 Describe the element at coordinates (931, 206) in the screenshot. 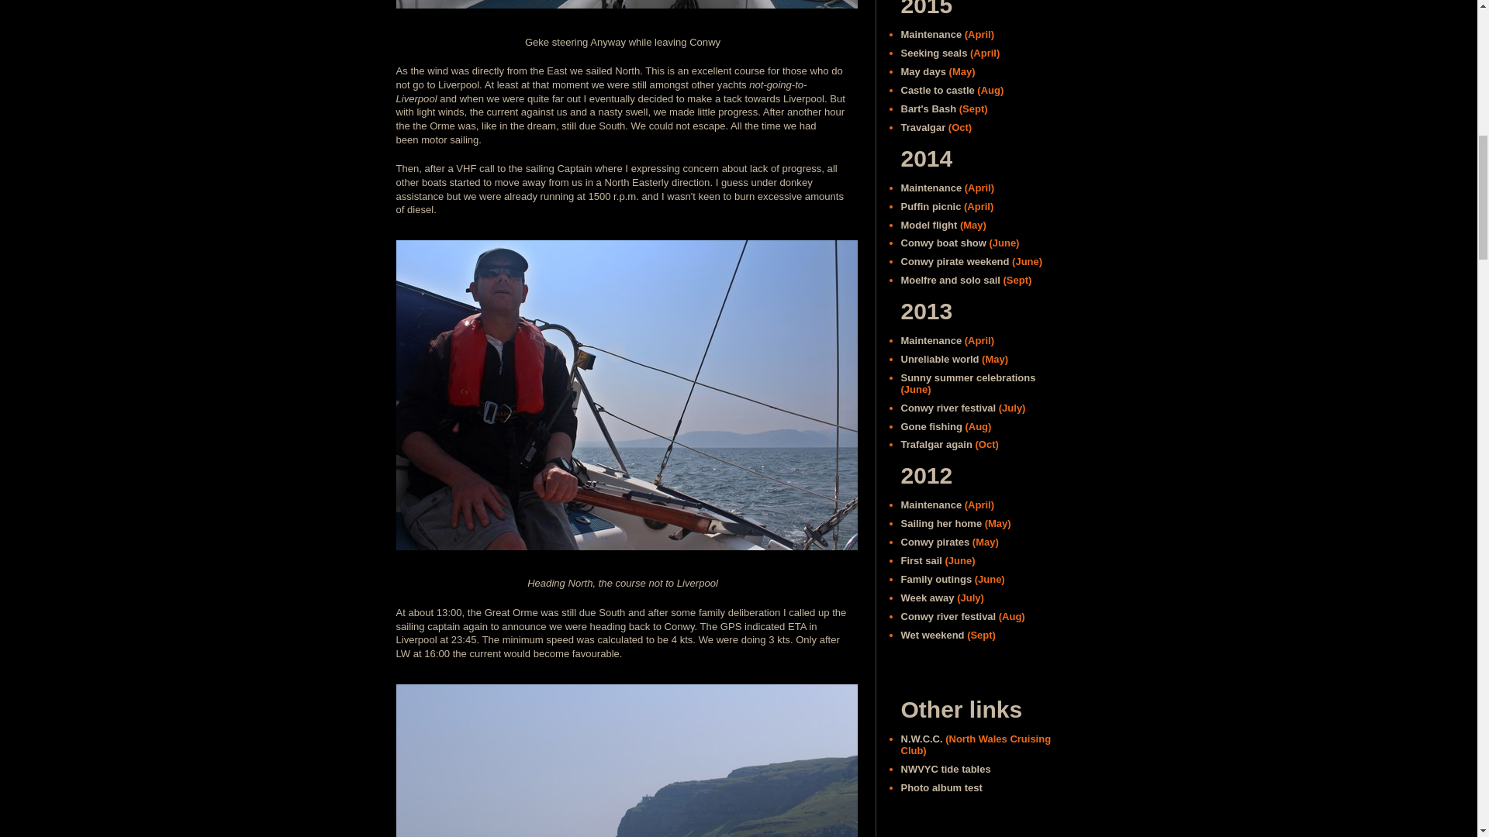

I see `Puffin picnic` at that location.